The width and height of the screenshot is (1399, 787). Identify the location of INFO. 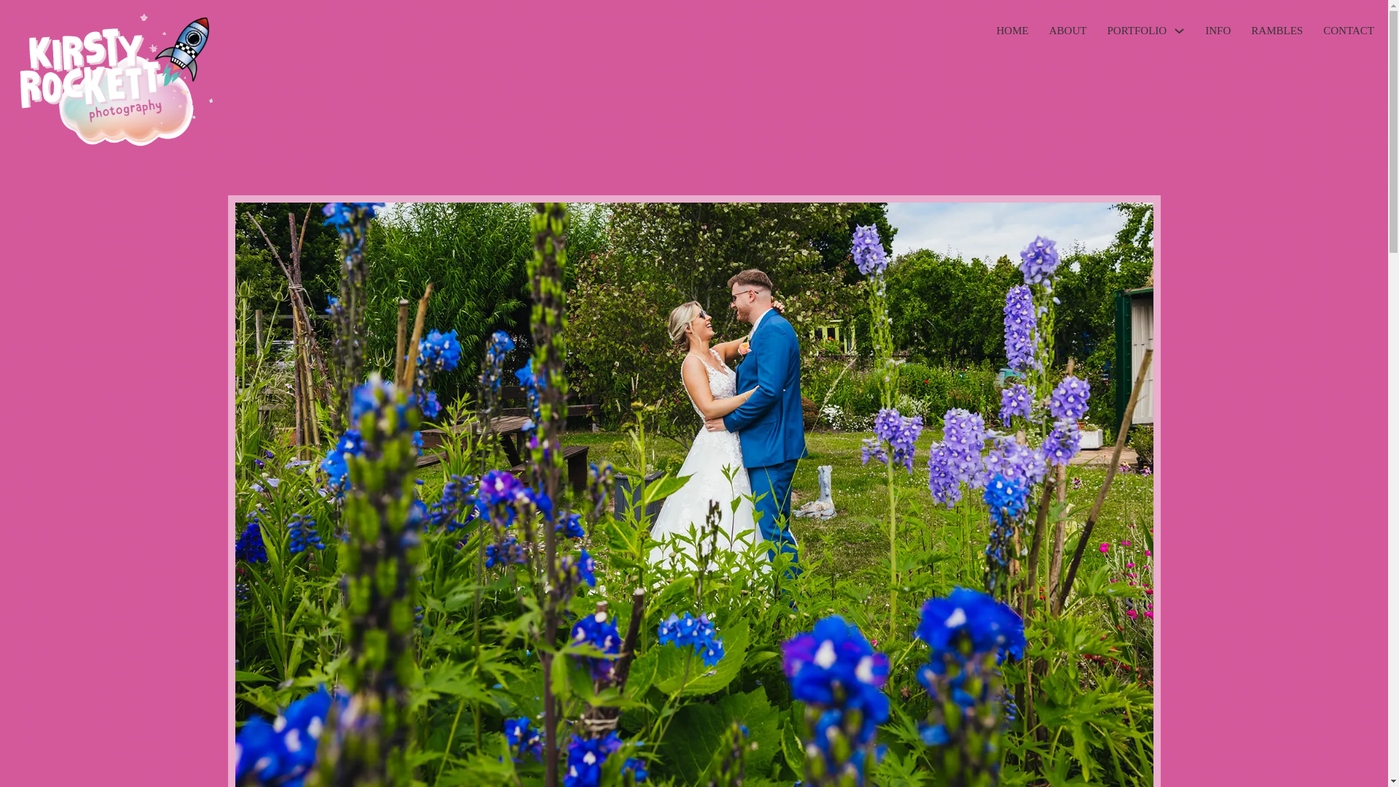
(1218, 31).